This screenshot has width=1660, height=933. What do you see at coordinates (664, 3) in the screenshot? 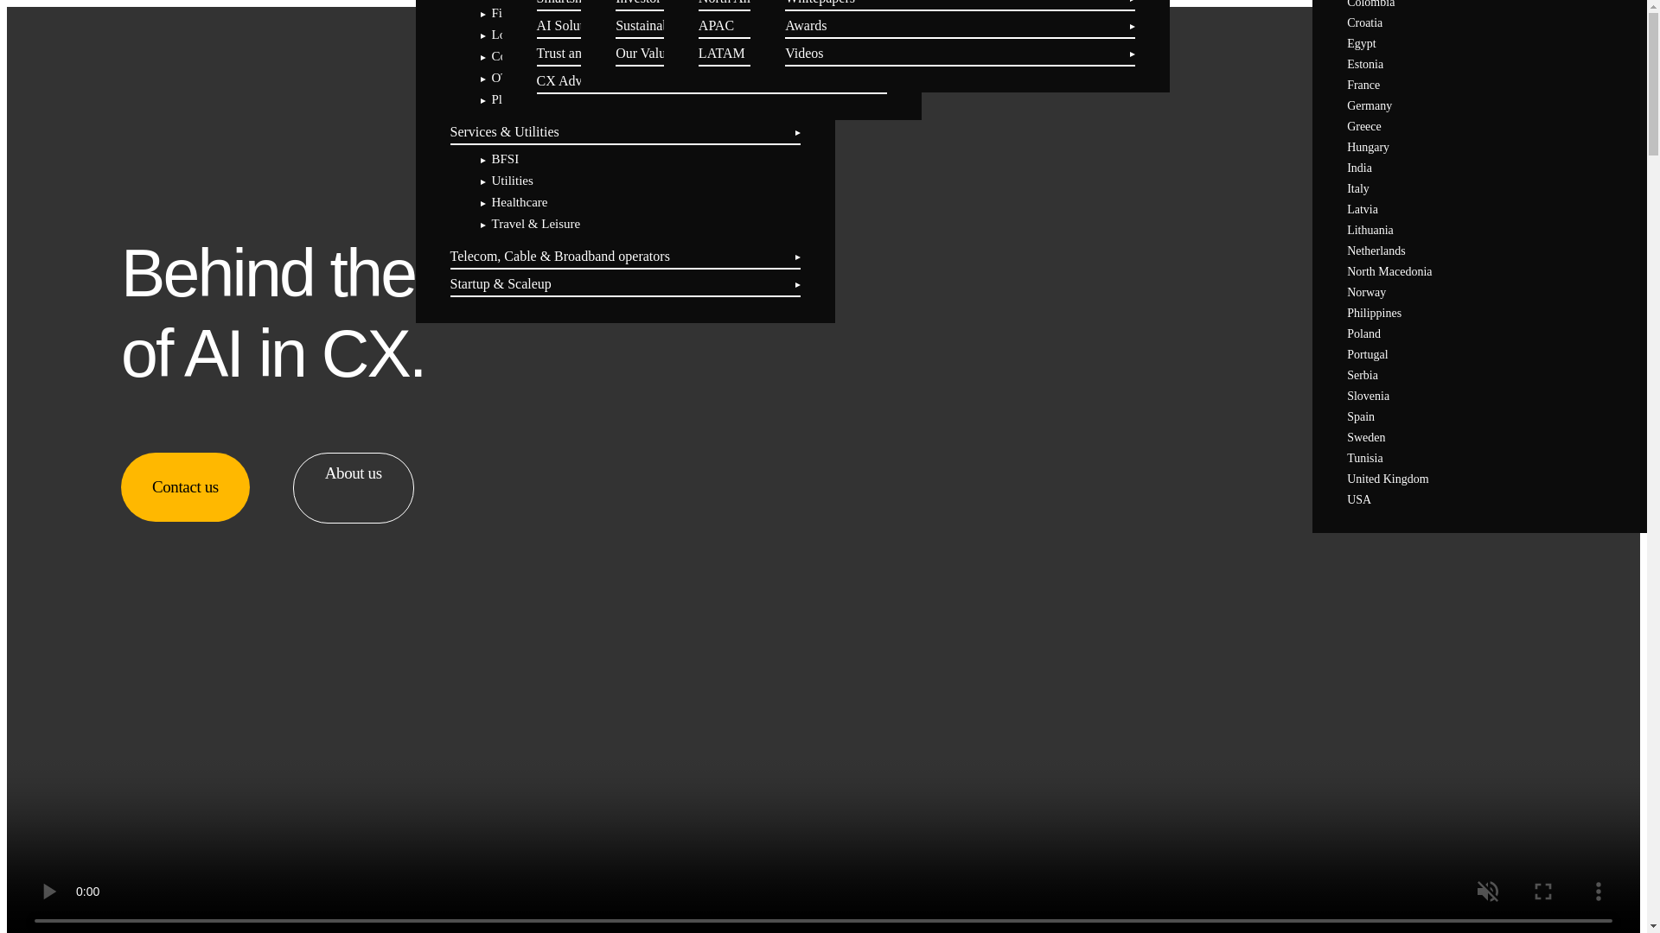
I see `Investor relations` at bounding box center [664, 3].